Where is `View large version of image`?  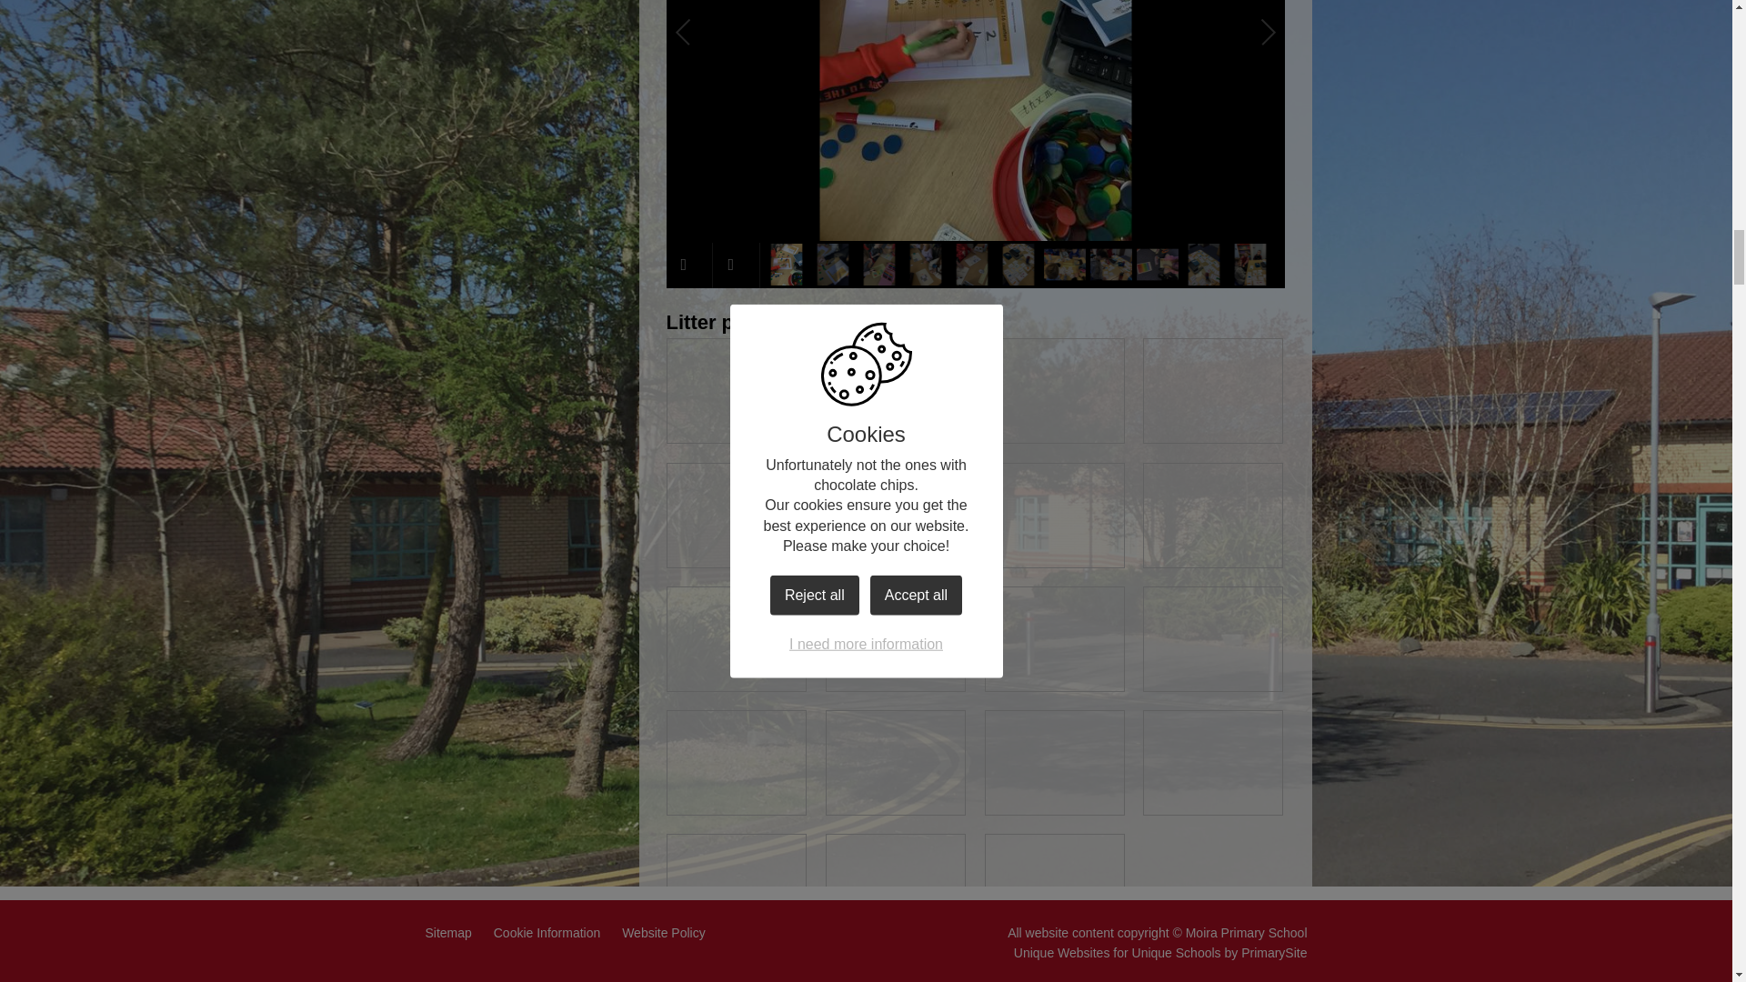 View large version of image is located at coordinates (736, 638).